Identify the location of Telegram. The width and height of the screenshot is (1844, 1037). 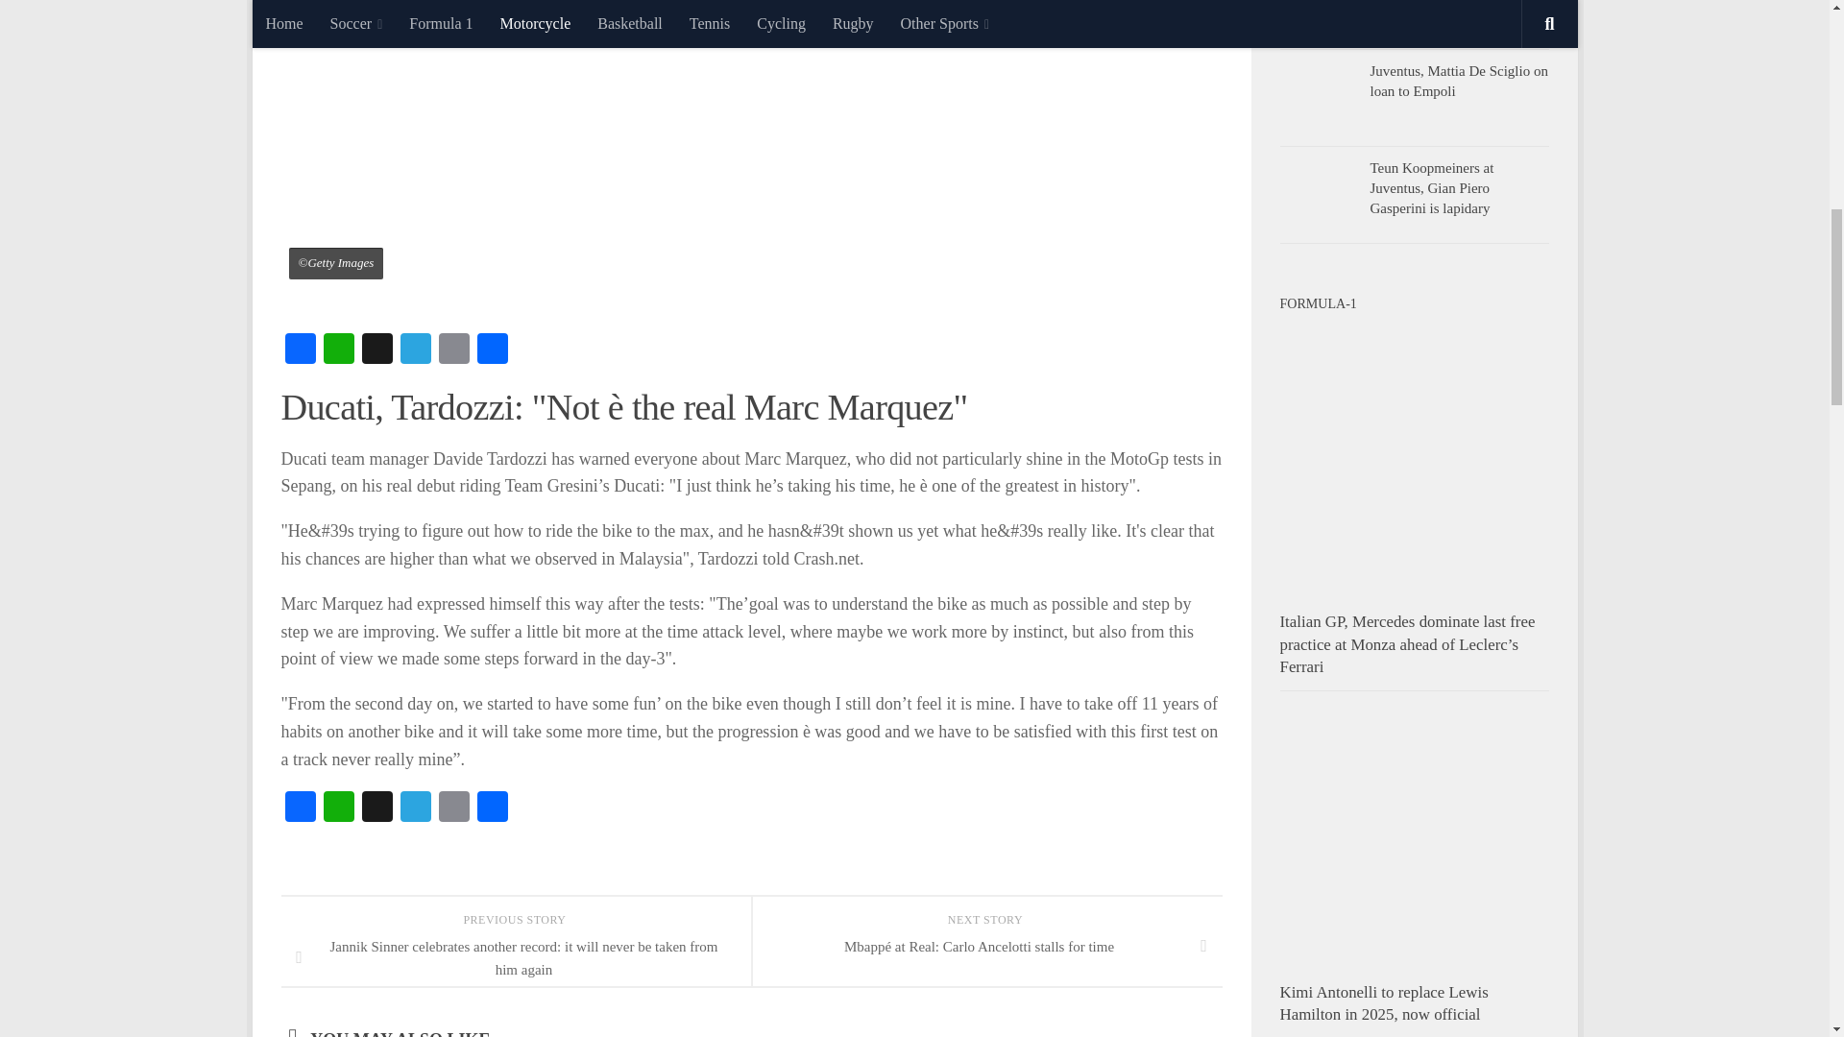
(415, 350).